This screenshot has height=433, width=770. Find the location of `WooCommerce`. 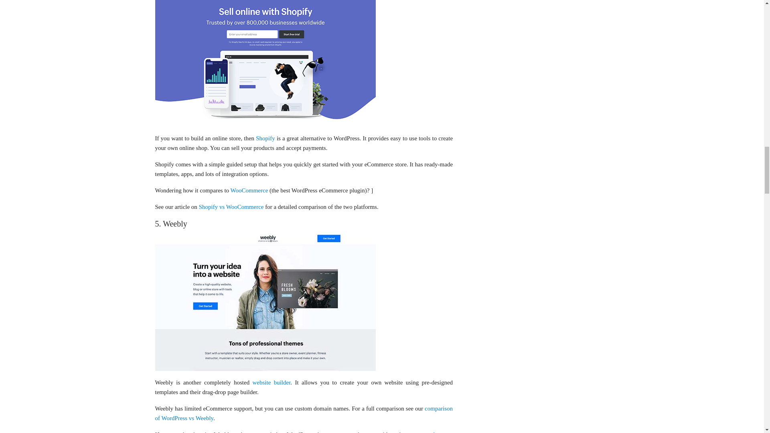

WooCommerce is located at coordinates (249, 190).